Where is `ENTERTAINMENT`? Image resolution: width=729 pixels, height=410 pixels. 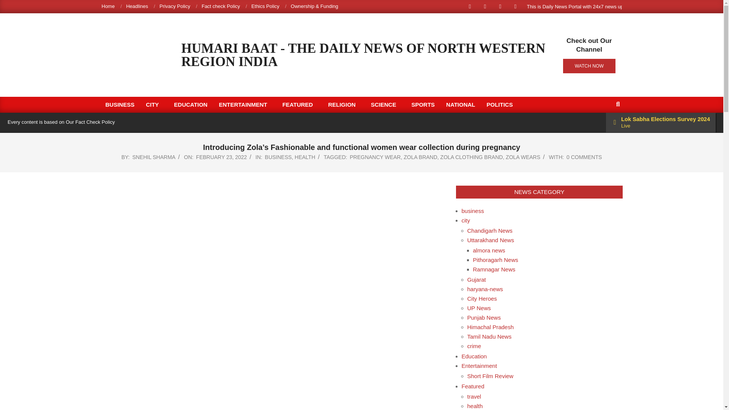 ENTERTAINMENT is located at coordinates (245, 105).